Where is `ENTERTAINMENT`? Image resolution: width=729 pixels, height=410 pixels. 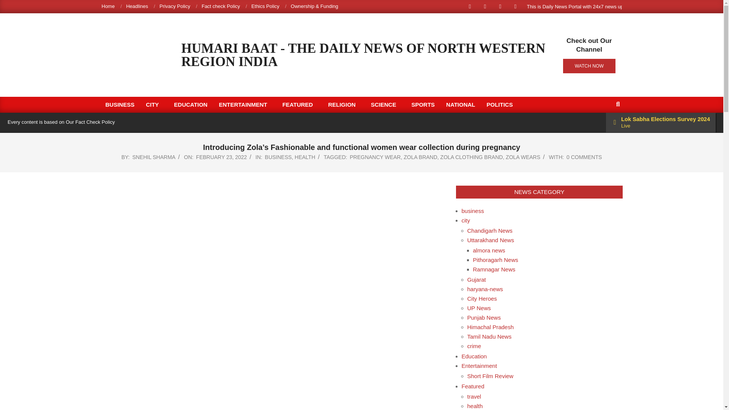 ENTERTAINMENT is located at coordinates (245, 105).